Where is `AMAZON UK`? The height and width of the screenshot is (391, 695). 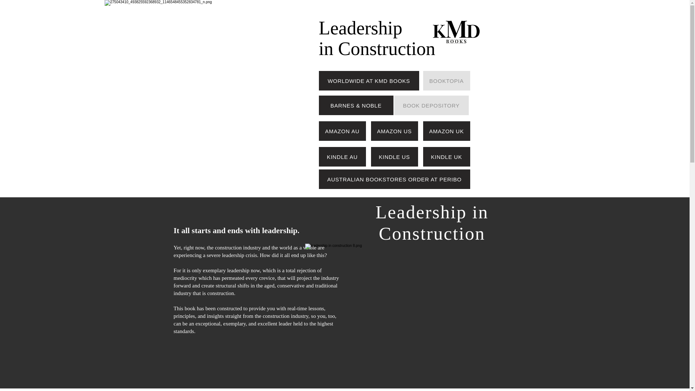
AMAZON UK is located at coordinates (446, 131).